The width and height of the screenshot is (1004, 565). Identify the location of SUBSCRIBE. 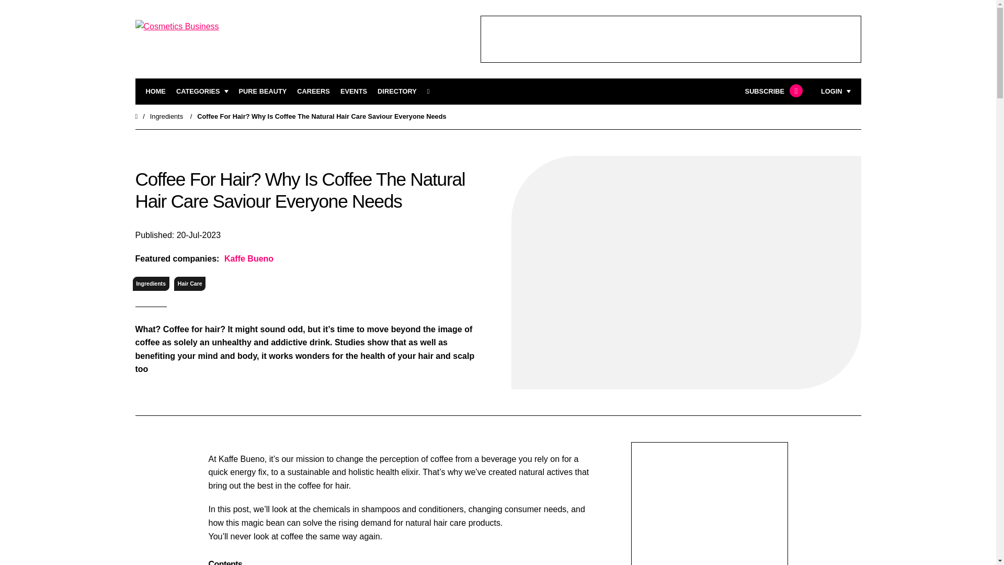
(772, 92).